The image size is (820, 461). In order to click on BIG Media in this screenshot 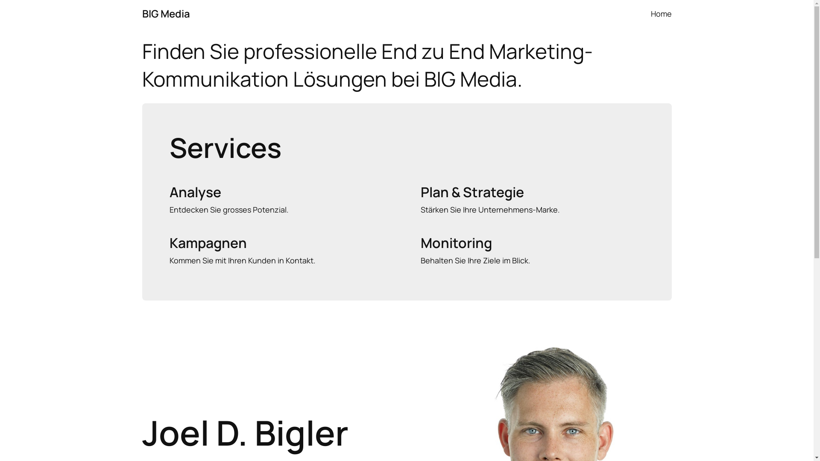, I will do `click(166, 14)`.